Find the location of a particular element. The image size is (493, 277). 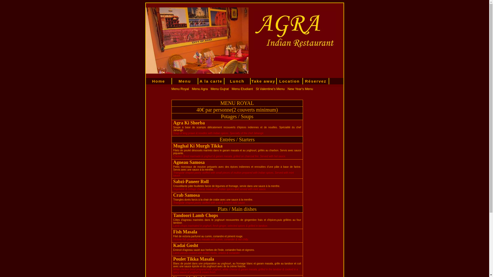

Menu Gujrat is located at coordinates (220, 89).